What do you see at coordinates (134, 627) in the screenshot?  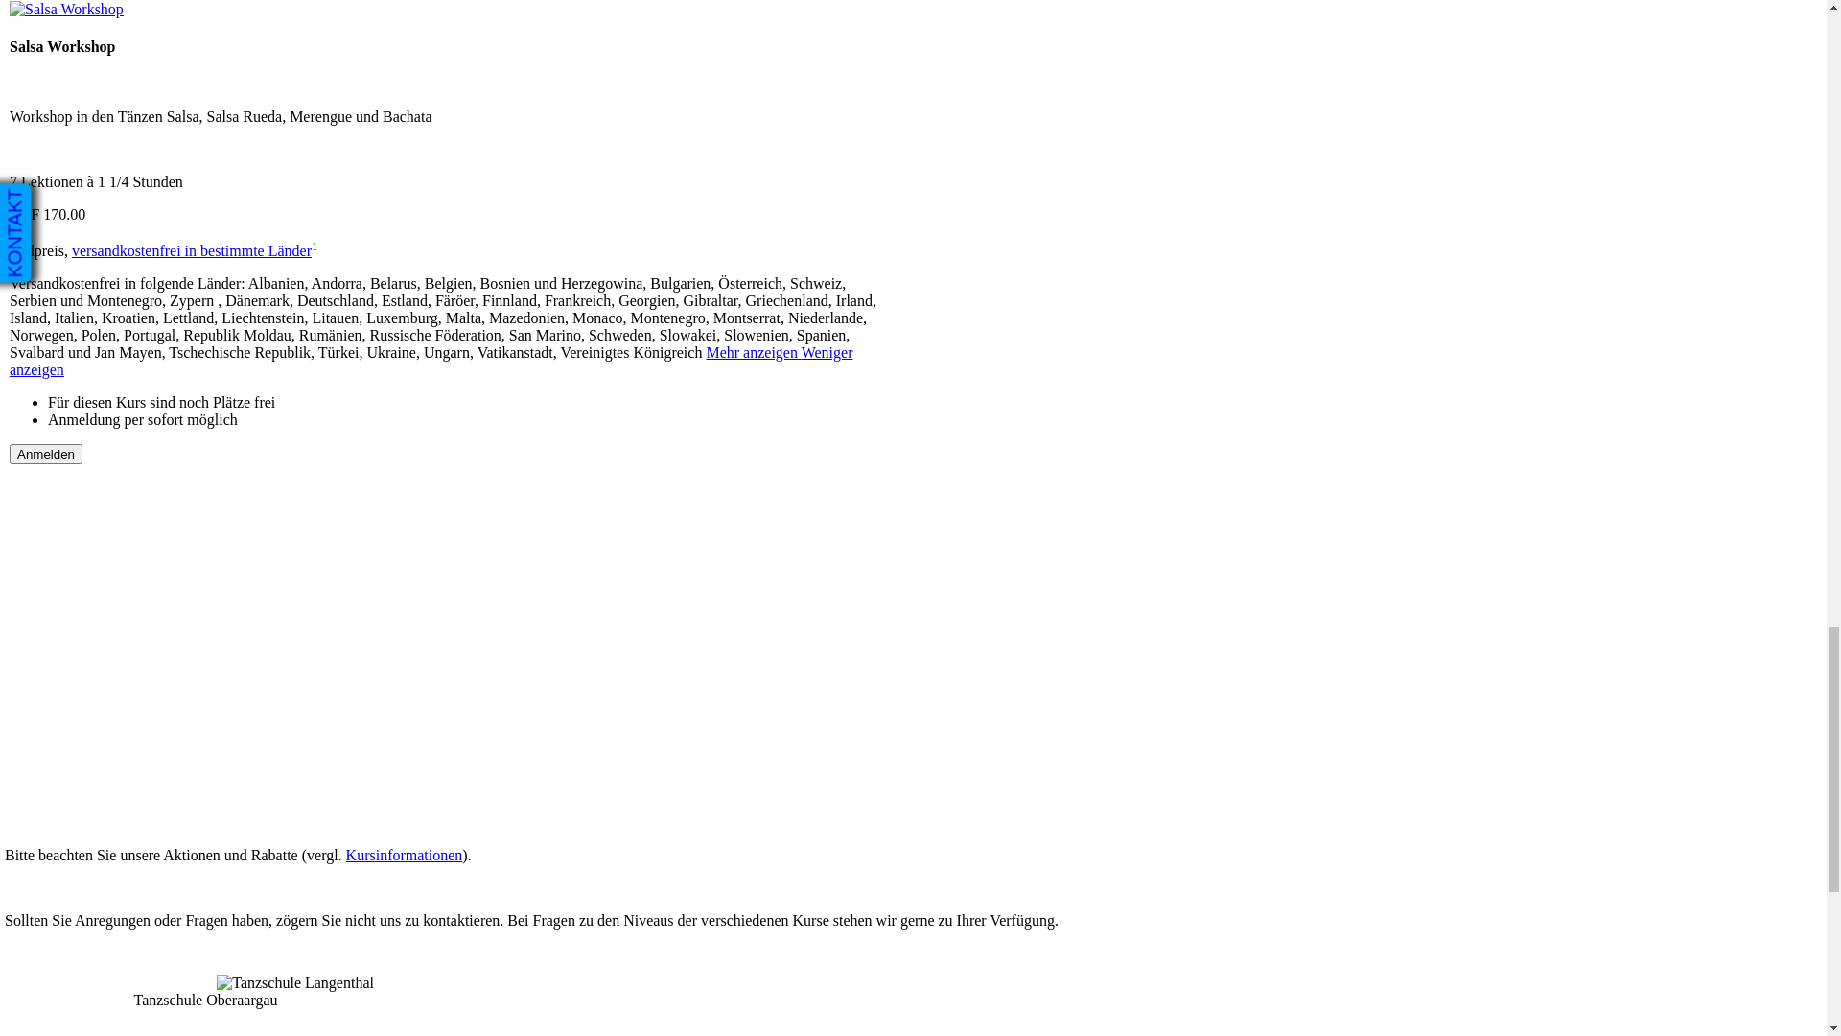 I see `Kizomba Tanzkurs` at bounding box center [134, 627].